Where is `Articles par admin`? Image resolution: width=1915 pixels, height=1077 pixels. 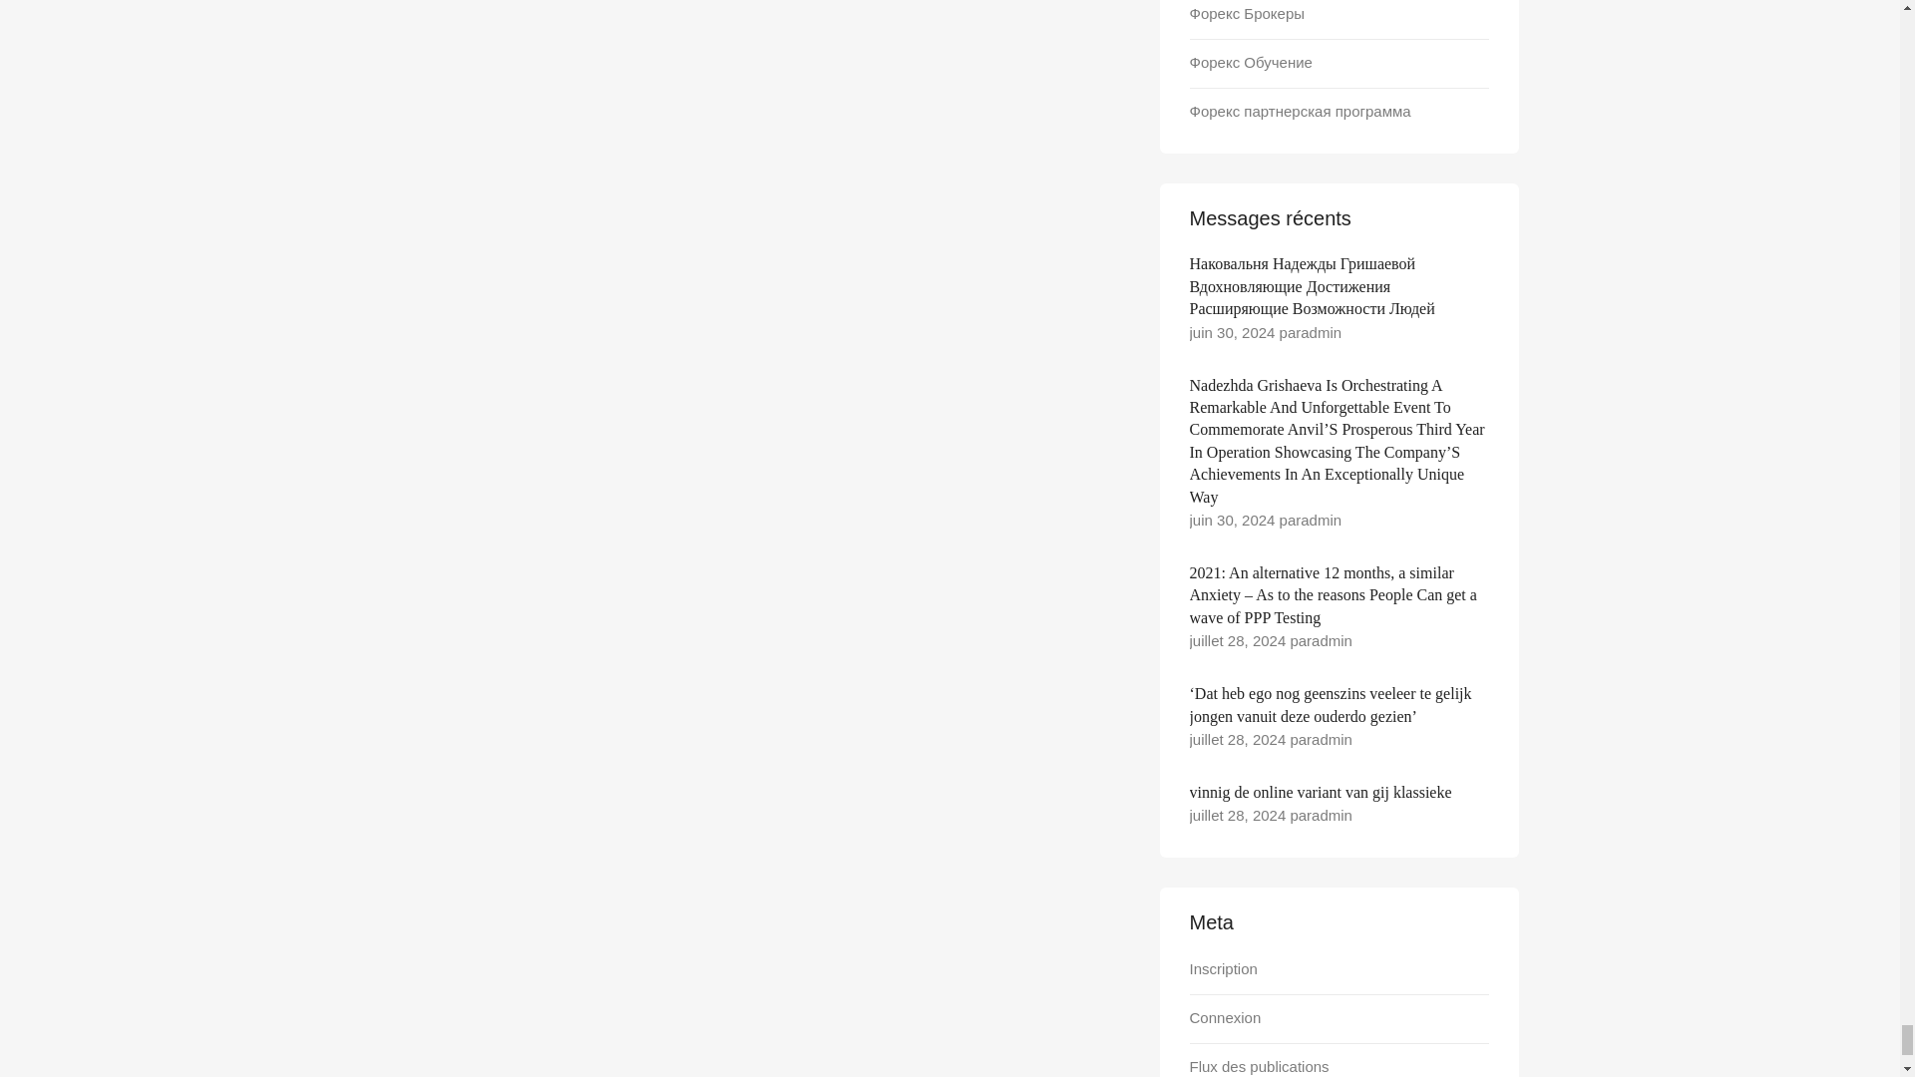
Articles par admin is located at coordinates (1332, 815).